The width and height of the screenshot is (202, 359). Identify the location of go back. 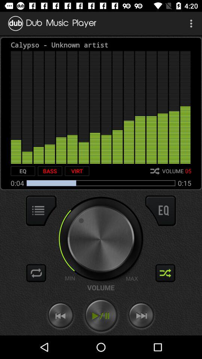
(61, 316).